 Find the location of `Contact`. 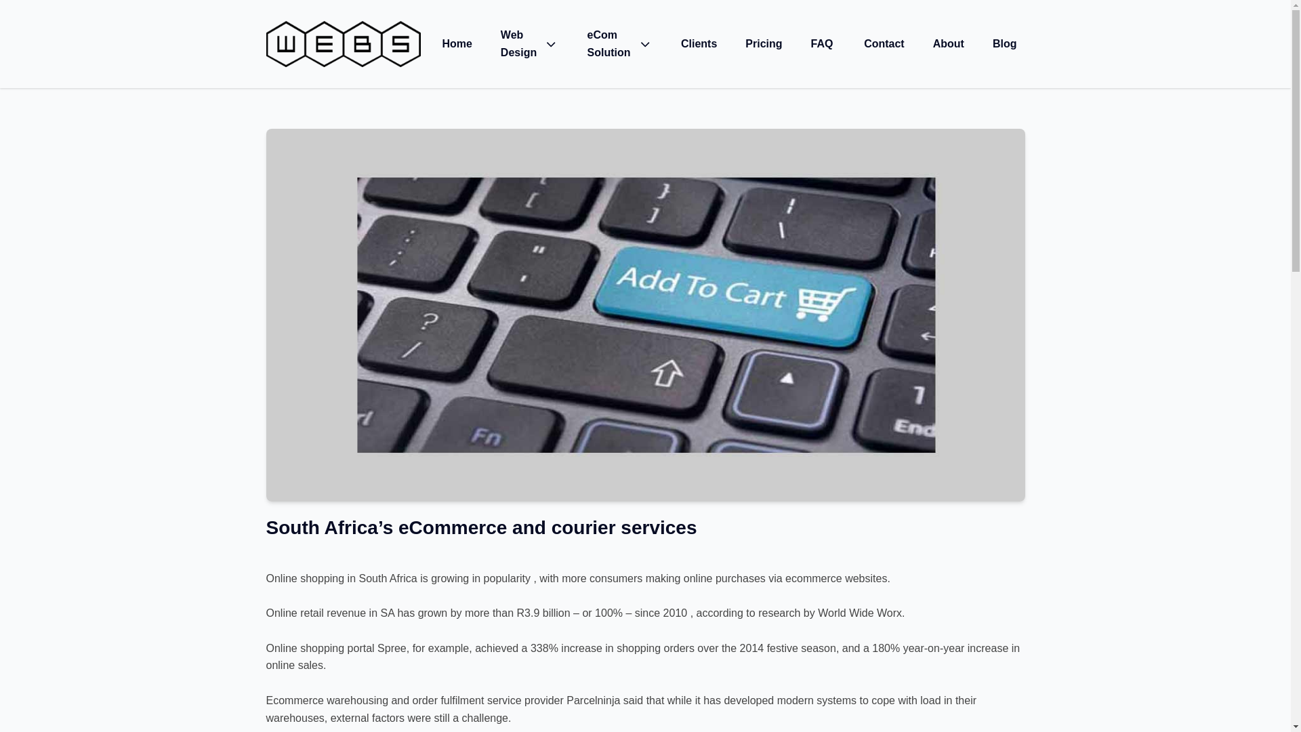

Contact is located at coordinates (884, 43).